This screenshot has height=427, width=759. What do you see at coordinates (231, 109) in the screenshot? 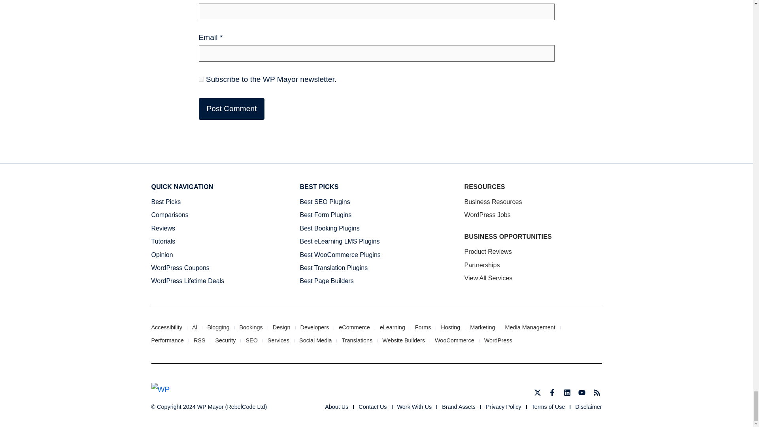
I see `Post Comment` at bounding box center [231, 109].